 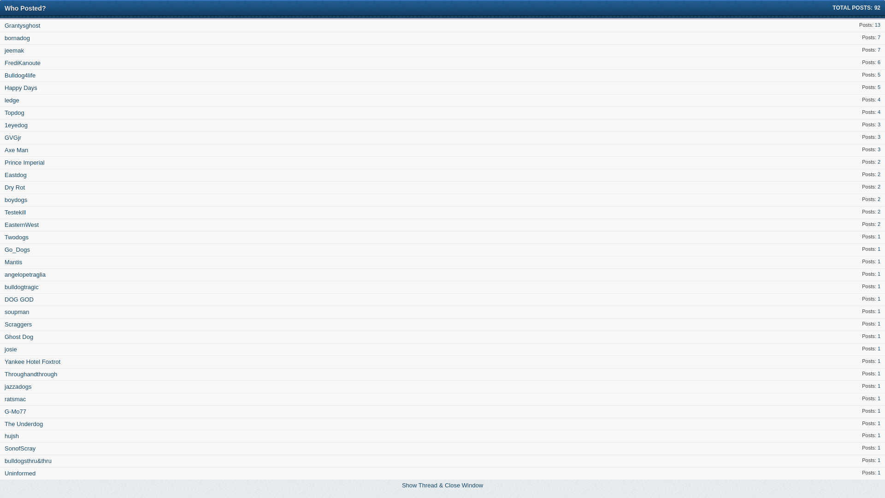 What do you see at coordinates (16, 175) in the screenshot?
I see `Eastdog` at bounding box center [16, 175].